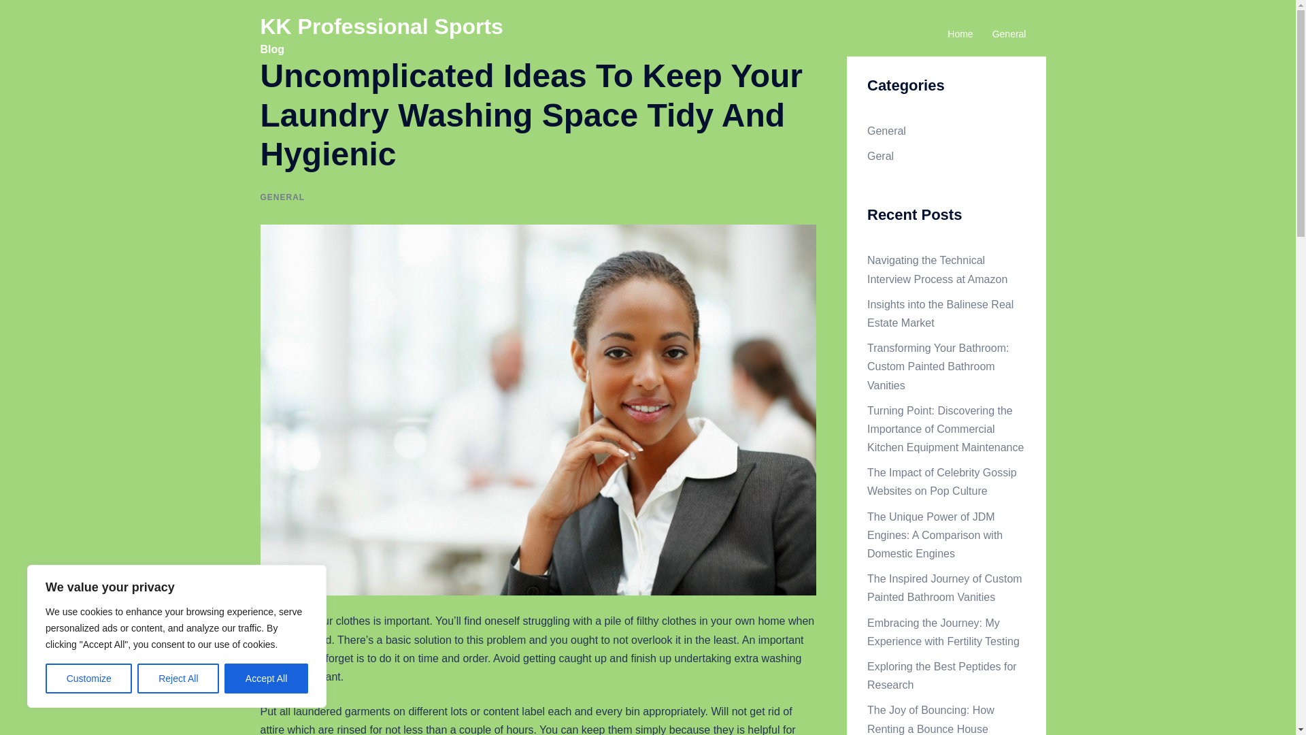 The image size is (1306, 735). Describe the element at coordinates (886, 131) in the screenshot. I see `General` at that location.